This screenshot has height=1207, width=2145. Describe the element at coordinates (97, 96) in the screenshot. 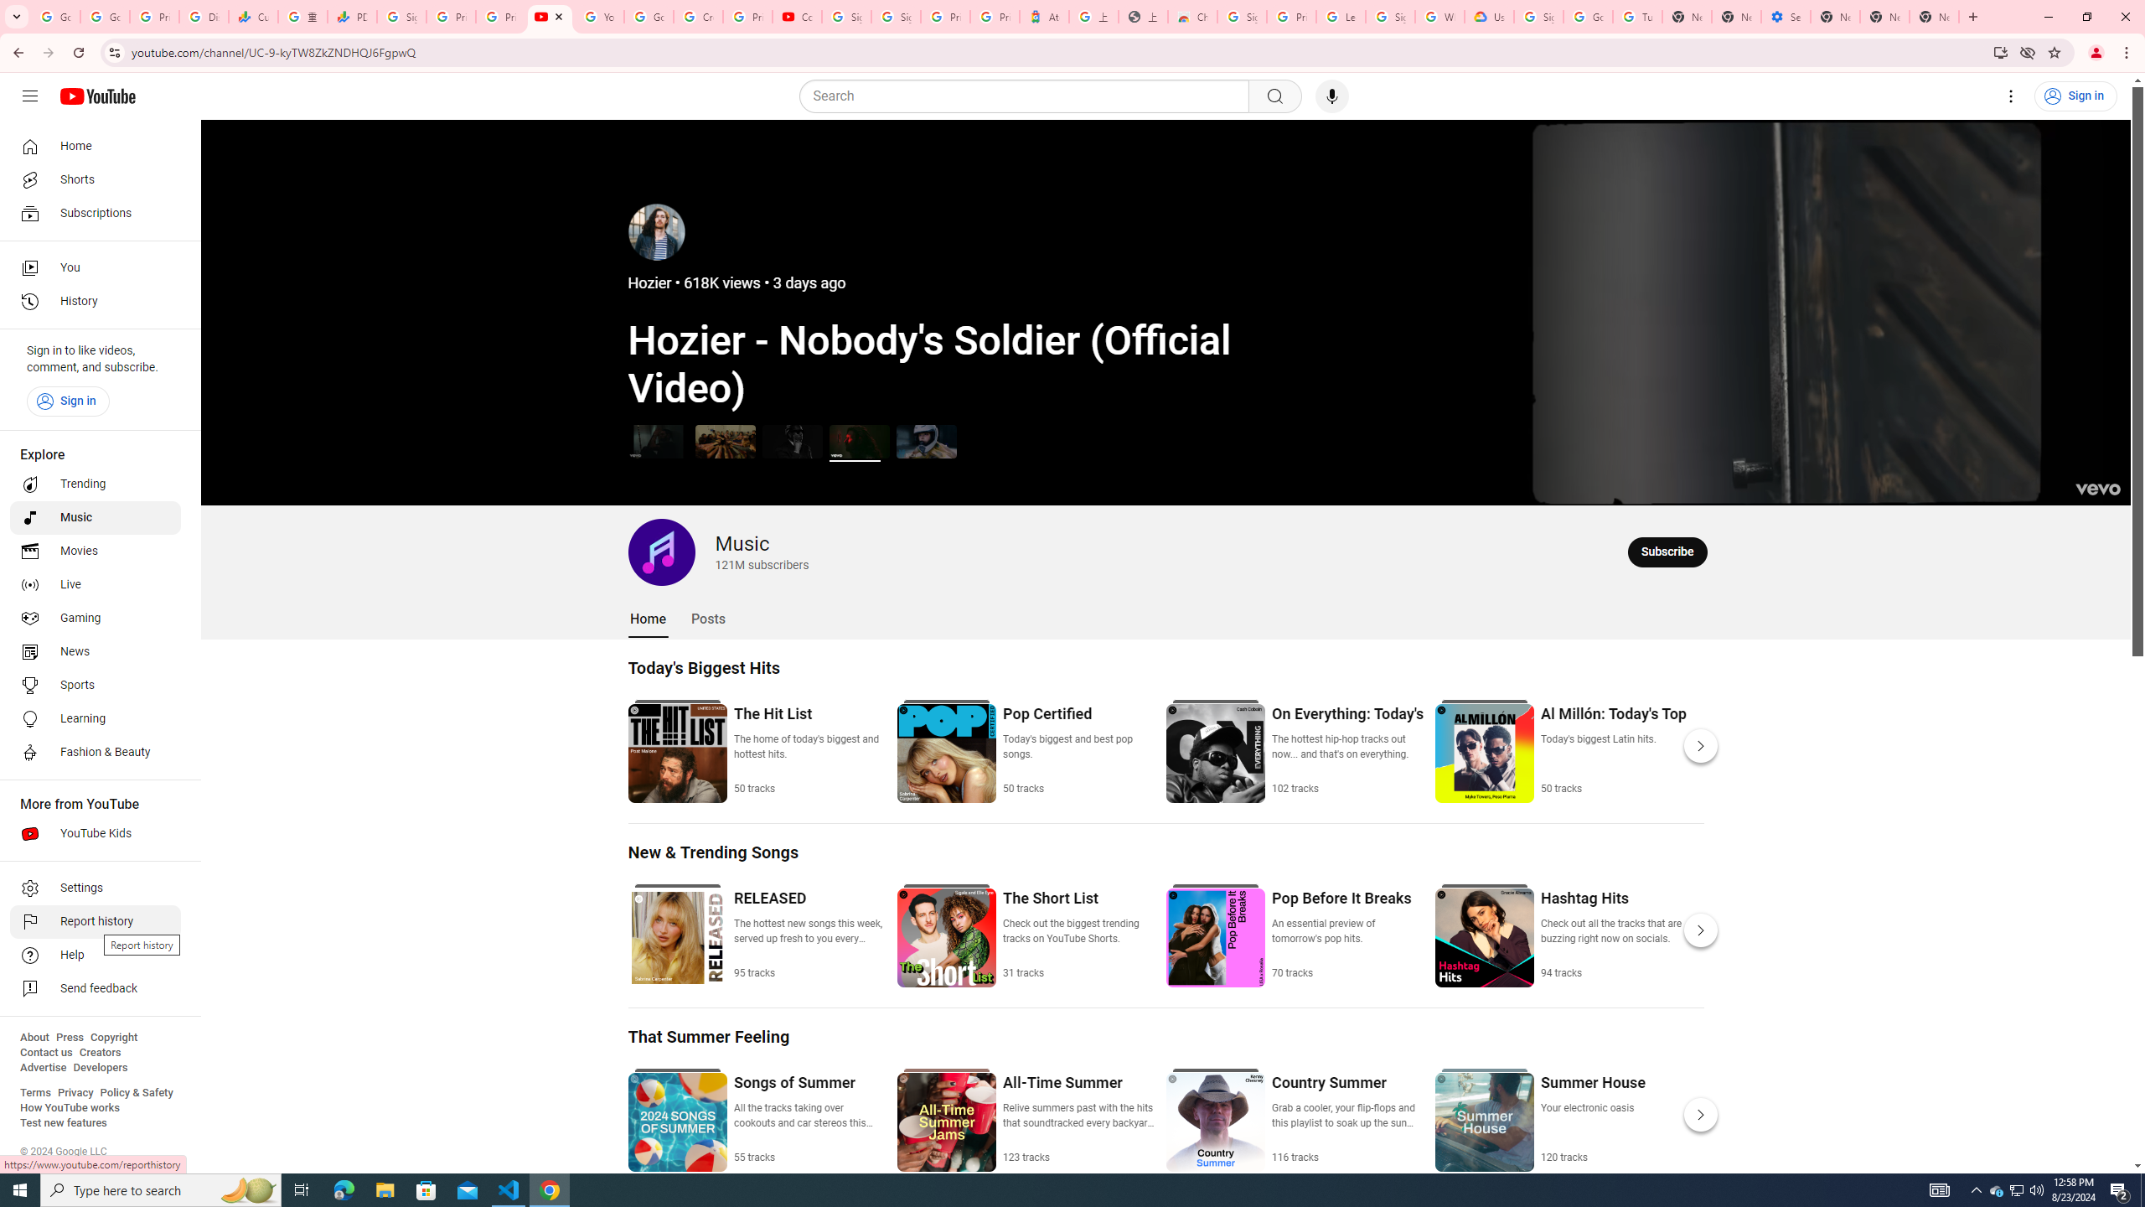

I see `YouTube Home` at that location.